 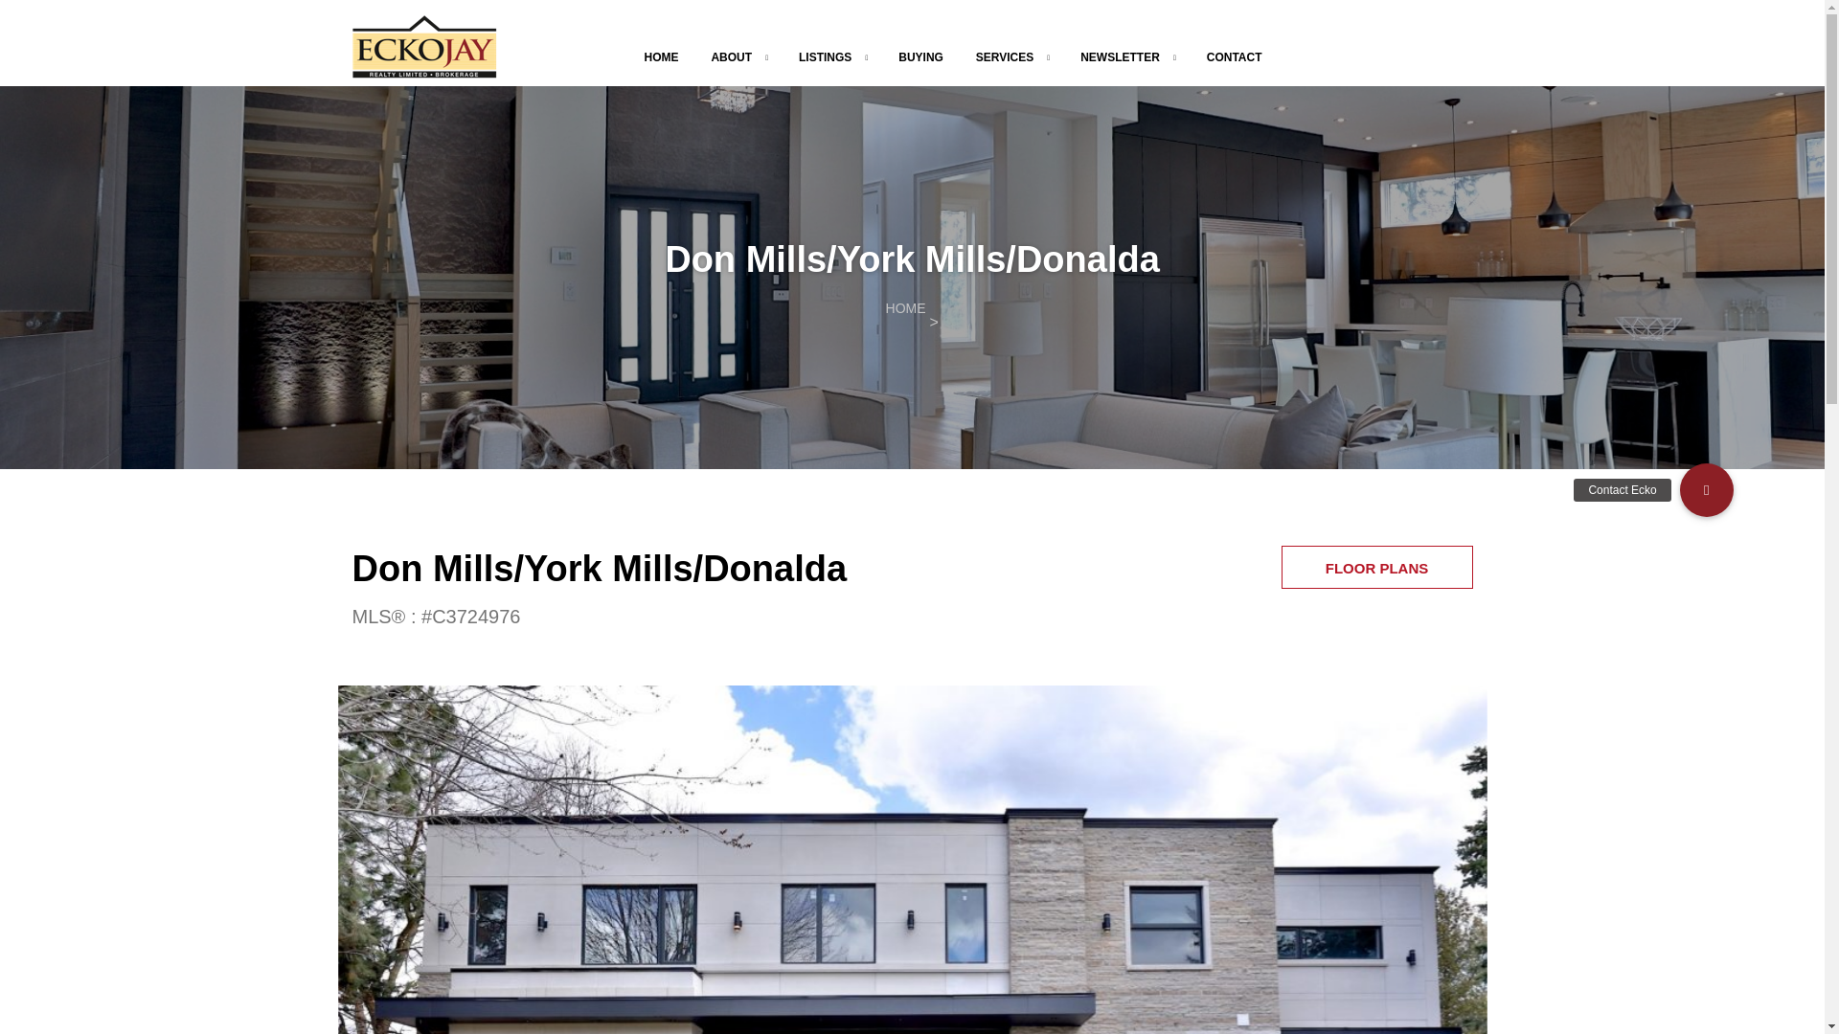 What do you see at coordinates (824, 57) in the screenshot?
I see `LISTINGS` at bounding box center [824, 57].